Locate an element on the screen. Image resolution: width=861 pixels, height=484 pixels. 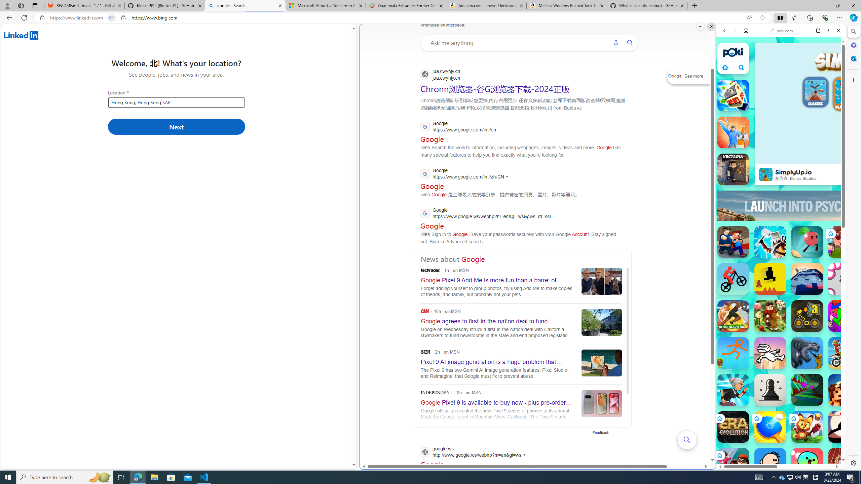
Stickman Parkour Skyland Stickman Parkour Skyland is located at coordinates (733, 353).